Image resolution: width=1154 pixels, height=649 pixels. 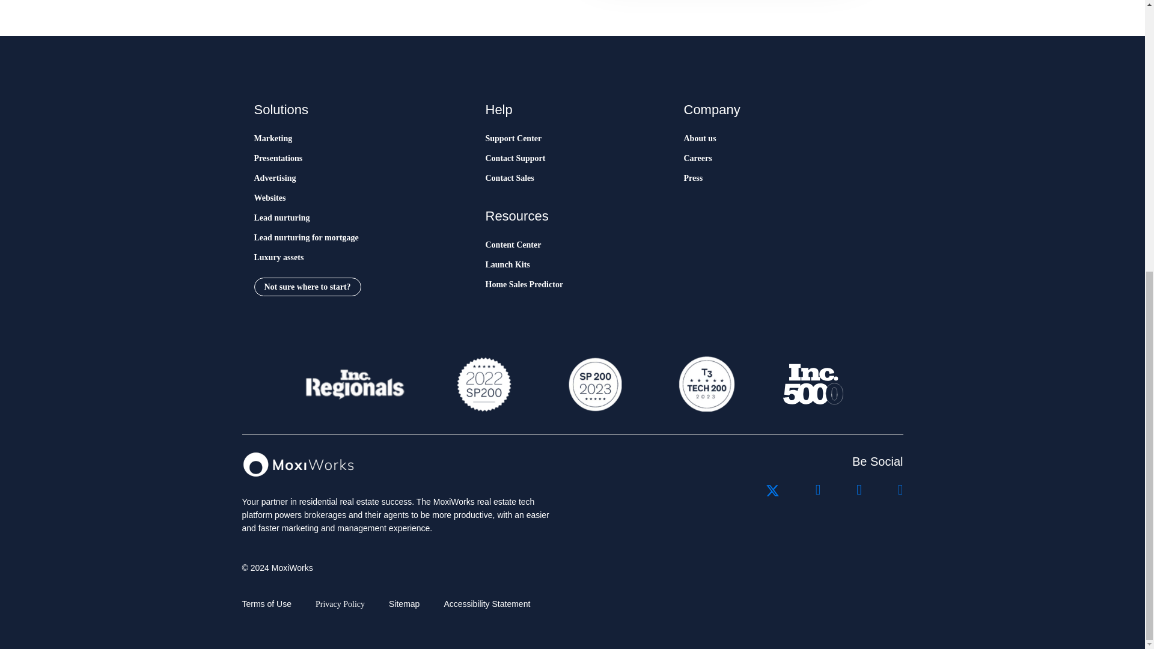 What do you see at coordinates (484, 384) in the screenshot?
I see `SP 2022` at bounding box center [484, 384].